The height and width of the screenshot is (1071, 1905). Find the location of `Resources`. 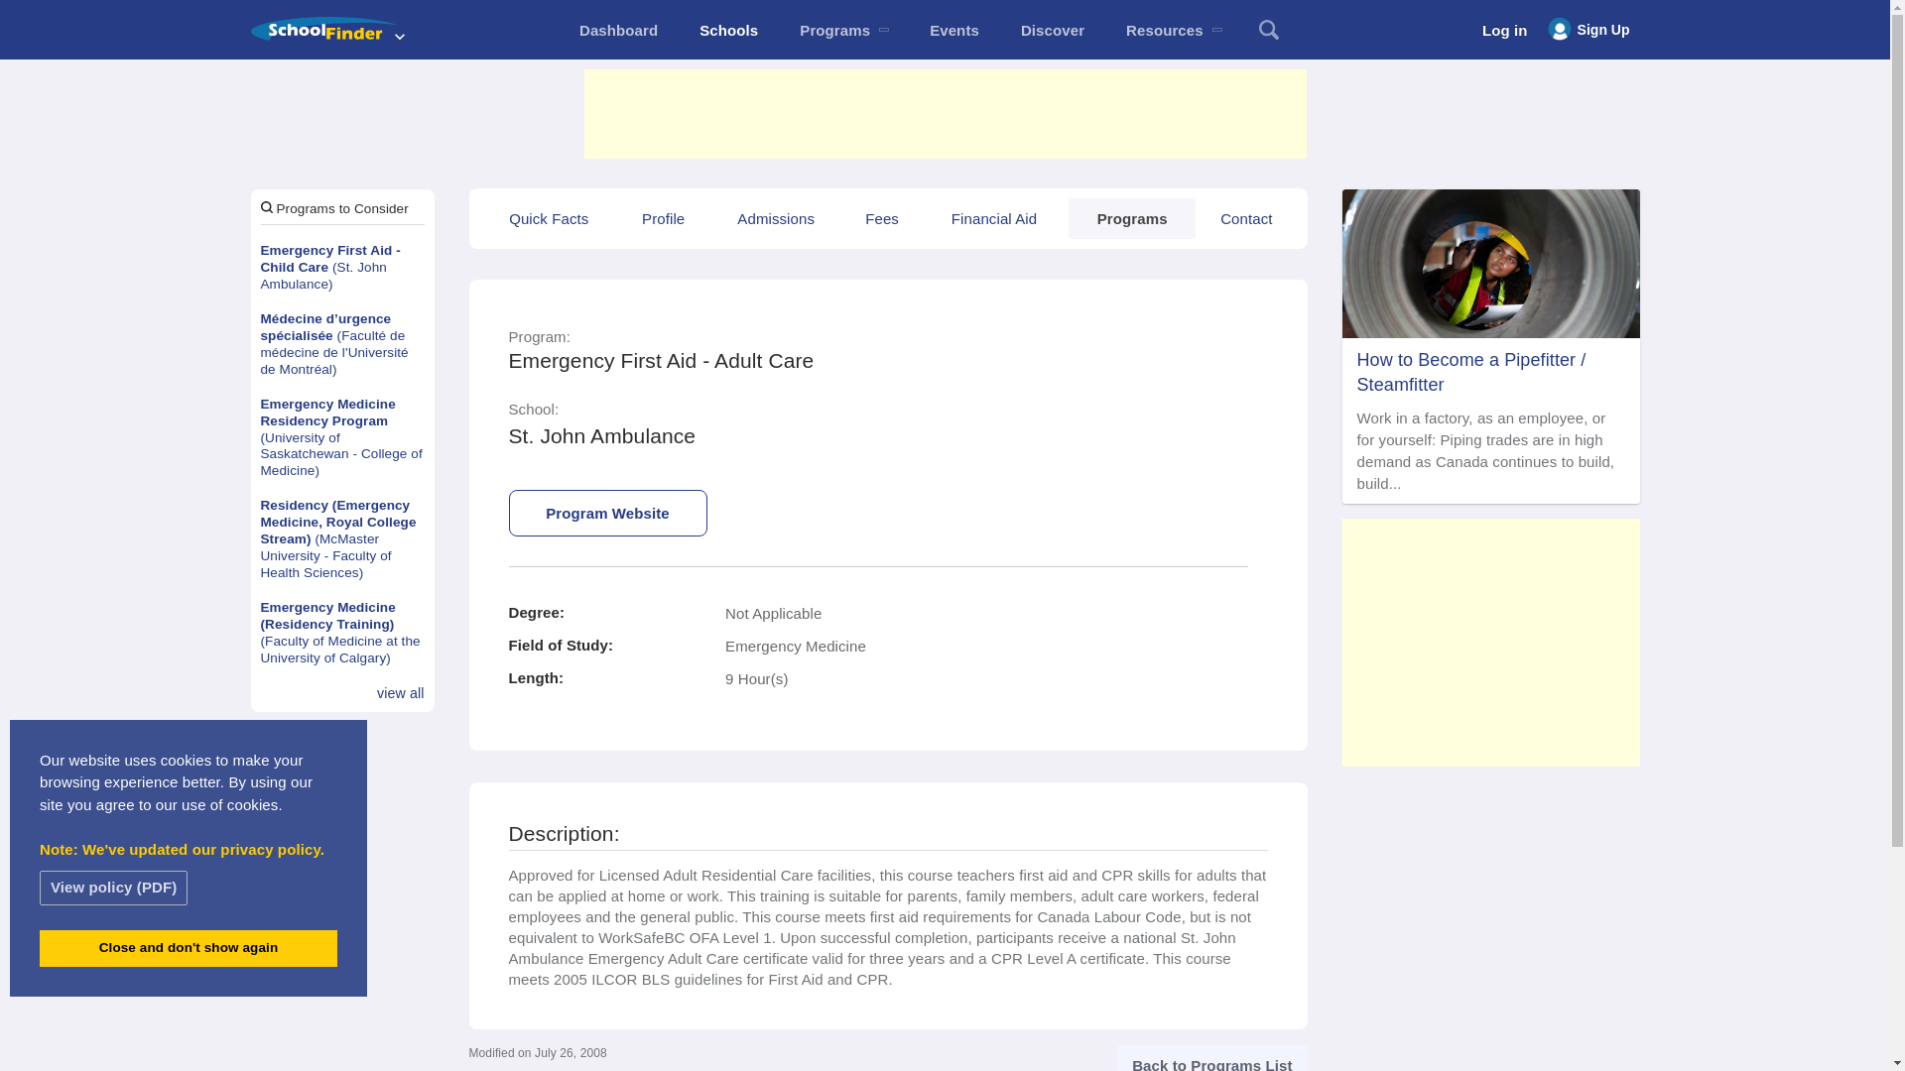

Resources is located at coordinates (1173, 30).